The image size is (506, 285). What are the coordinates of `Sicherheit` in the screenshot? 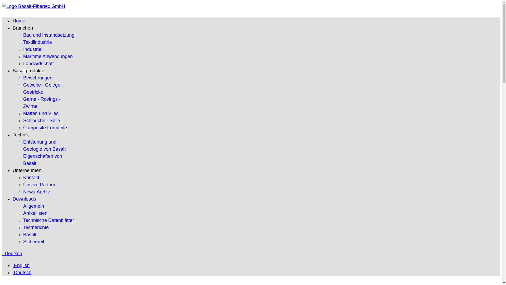 It's located at (34, 242).